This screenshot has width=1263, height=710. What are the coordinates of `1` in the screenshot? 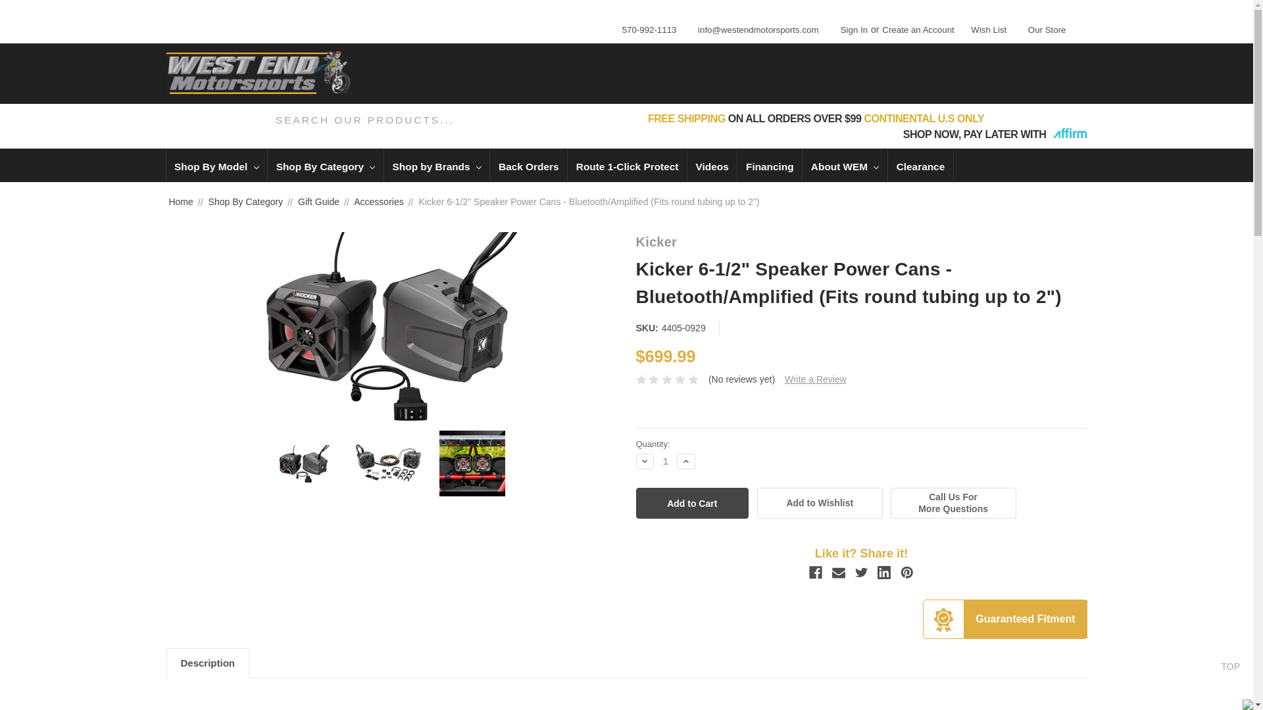 It's located at (666, 461).